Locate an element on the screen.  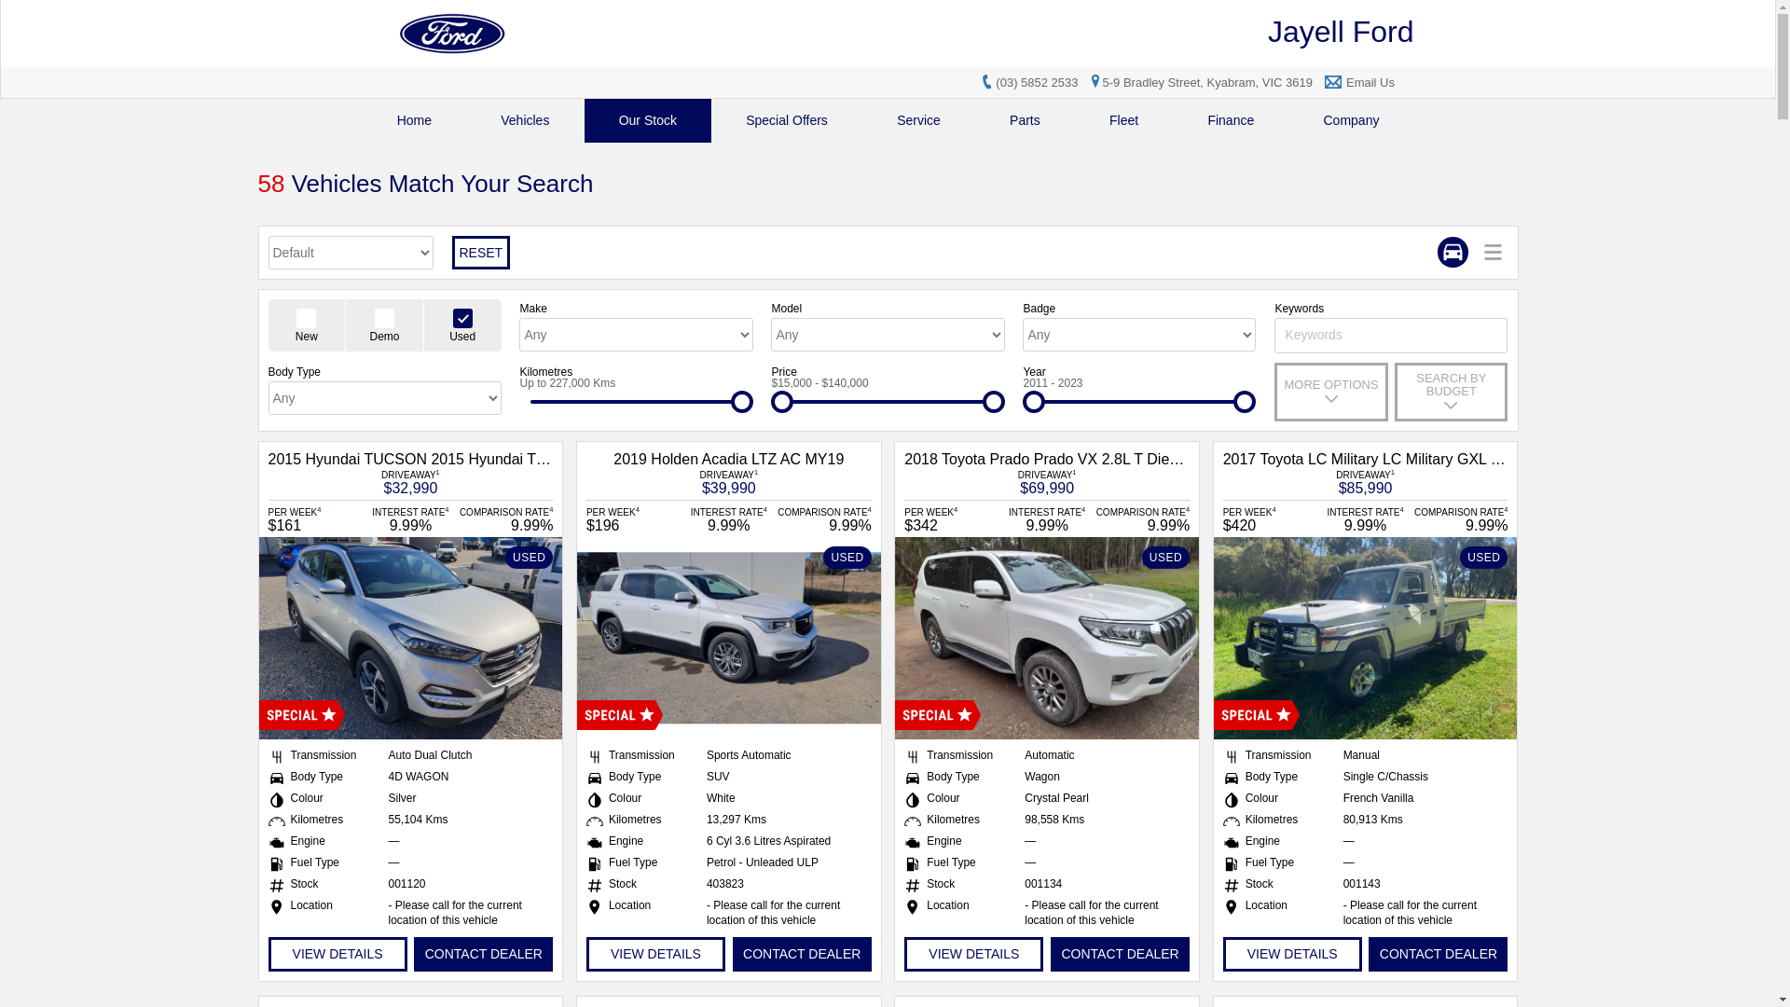
5-9 Bradley Street, Kyabram, VIC 3619 is located at coordinates (1199, 82).